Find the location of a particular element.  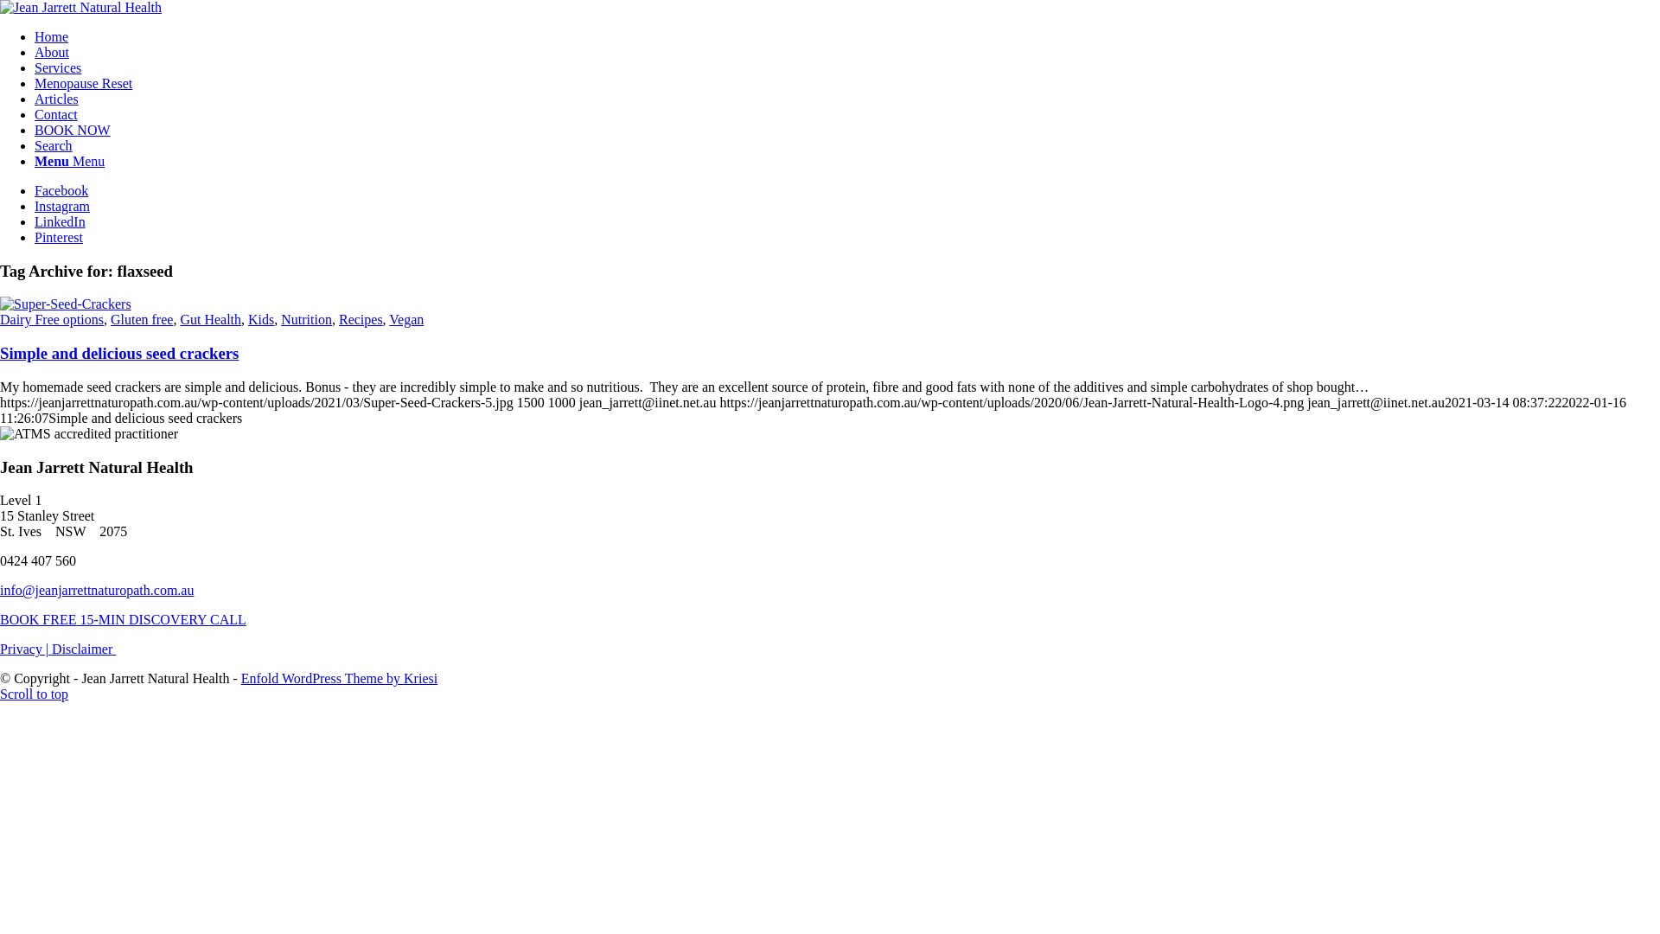

Gut Health is located at coordinates (211, 320).